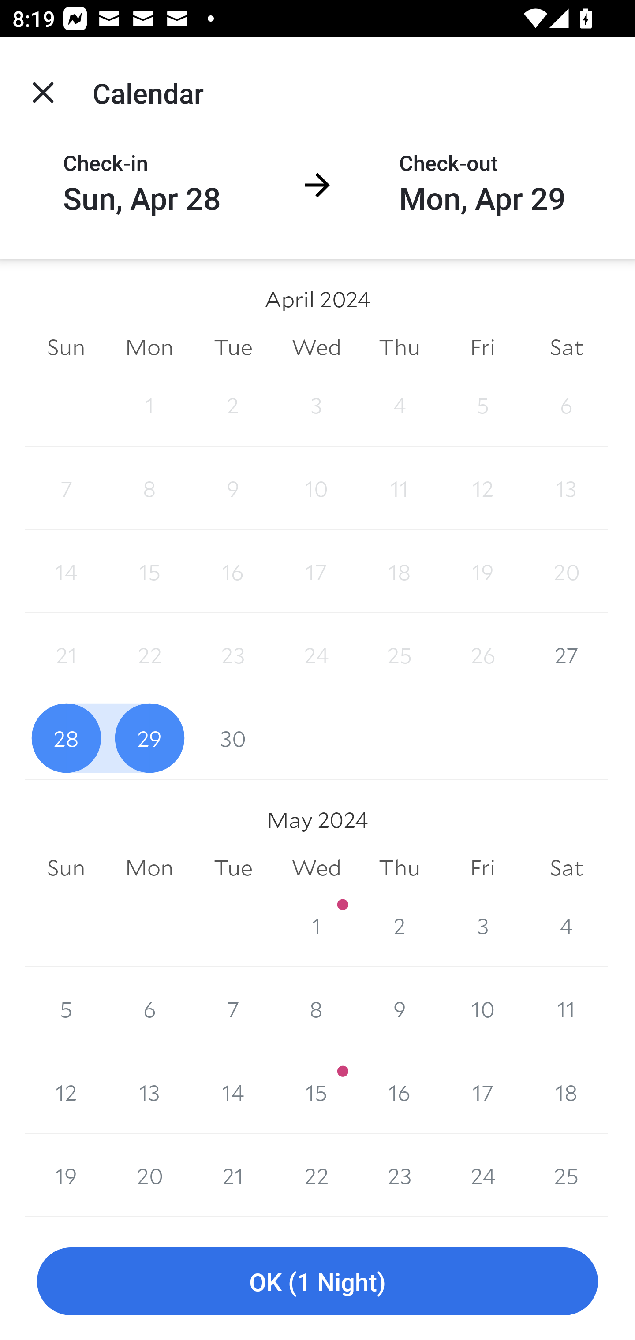 This screenshot has height=1340, width=635. What do you see at coordinates (317, 405) in the screenshot?
I see `3 3 April 2024` at bounding box center [317, 405].